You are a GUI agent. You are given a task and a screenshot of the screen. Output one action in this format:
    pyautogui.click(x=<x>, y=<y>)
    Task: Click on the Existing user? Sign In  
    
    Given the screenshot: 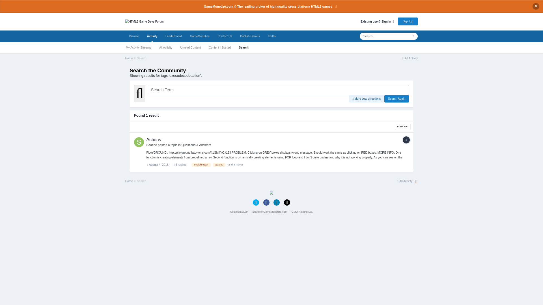 What is the action you would take?
    pyautogui.click(x=477, y=27)
    